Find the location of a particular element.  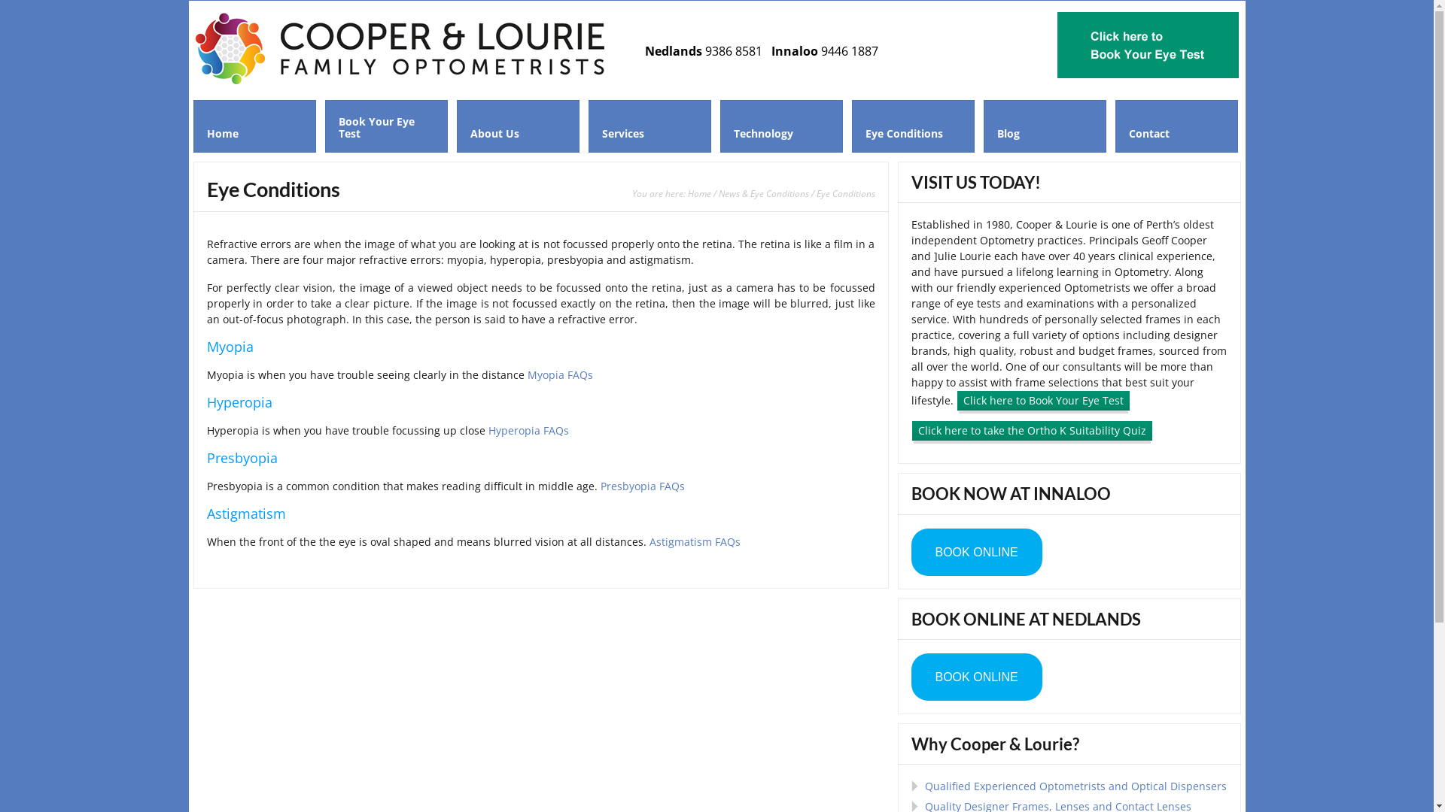

Presbyopia FAQs is located at coordinates (643, 486).